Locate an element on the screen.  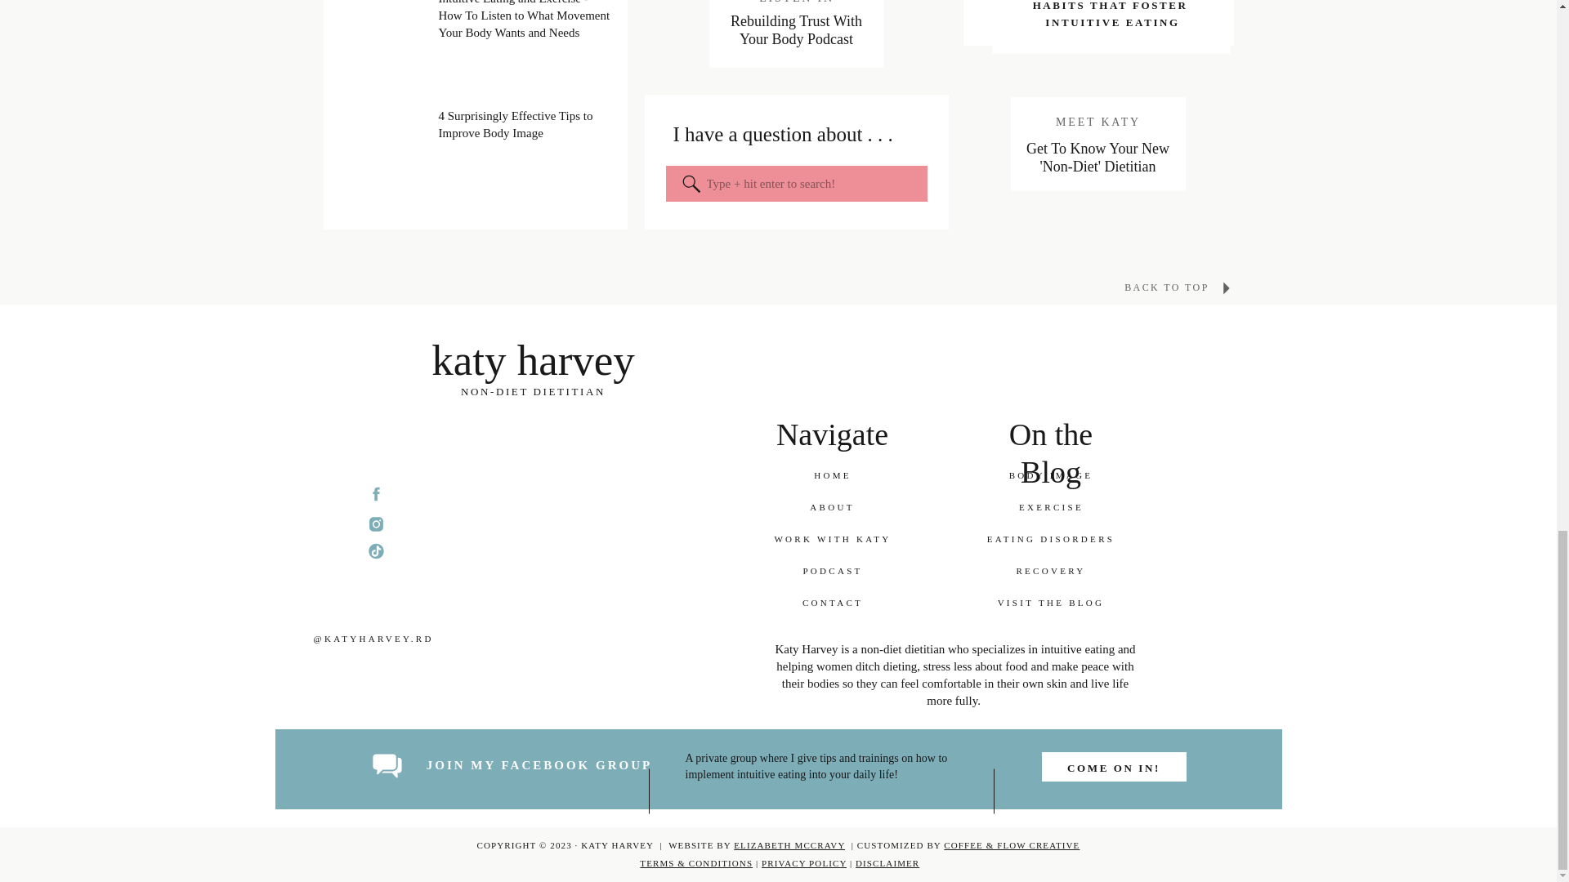
FREE GUIDE: 10 DAILY HABITS THAT FOSTER  INTUITIVE EATING is located at coordinates (1112, 17).